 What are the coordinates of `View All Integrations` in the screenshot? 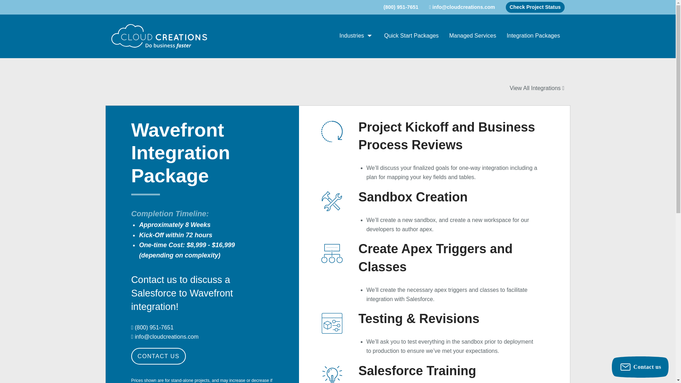 It's located at (537, 88).